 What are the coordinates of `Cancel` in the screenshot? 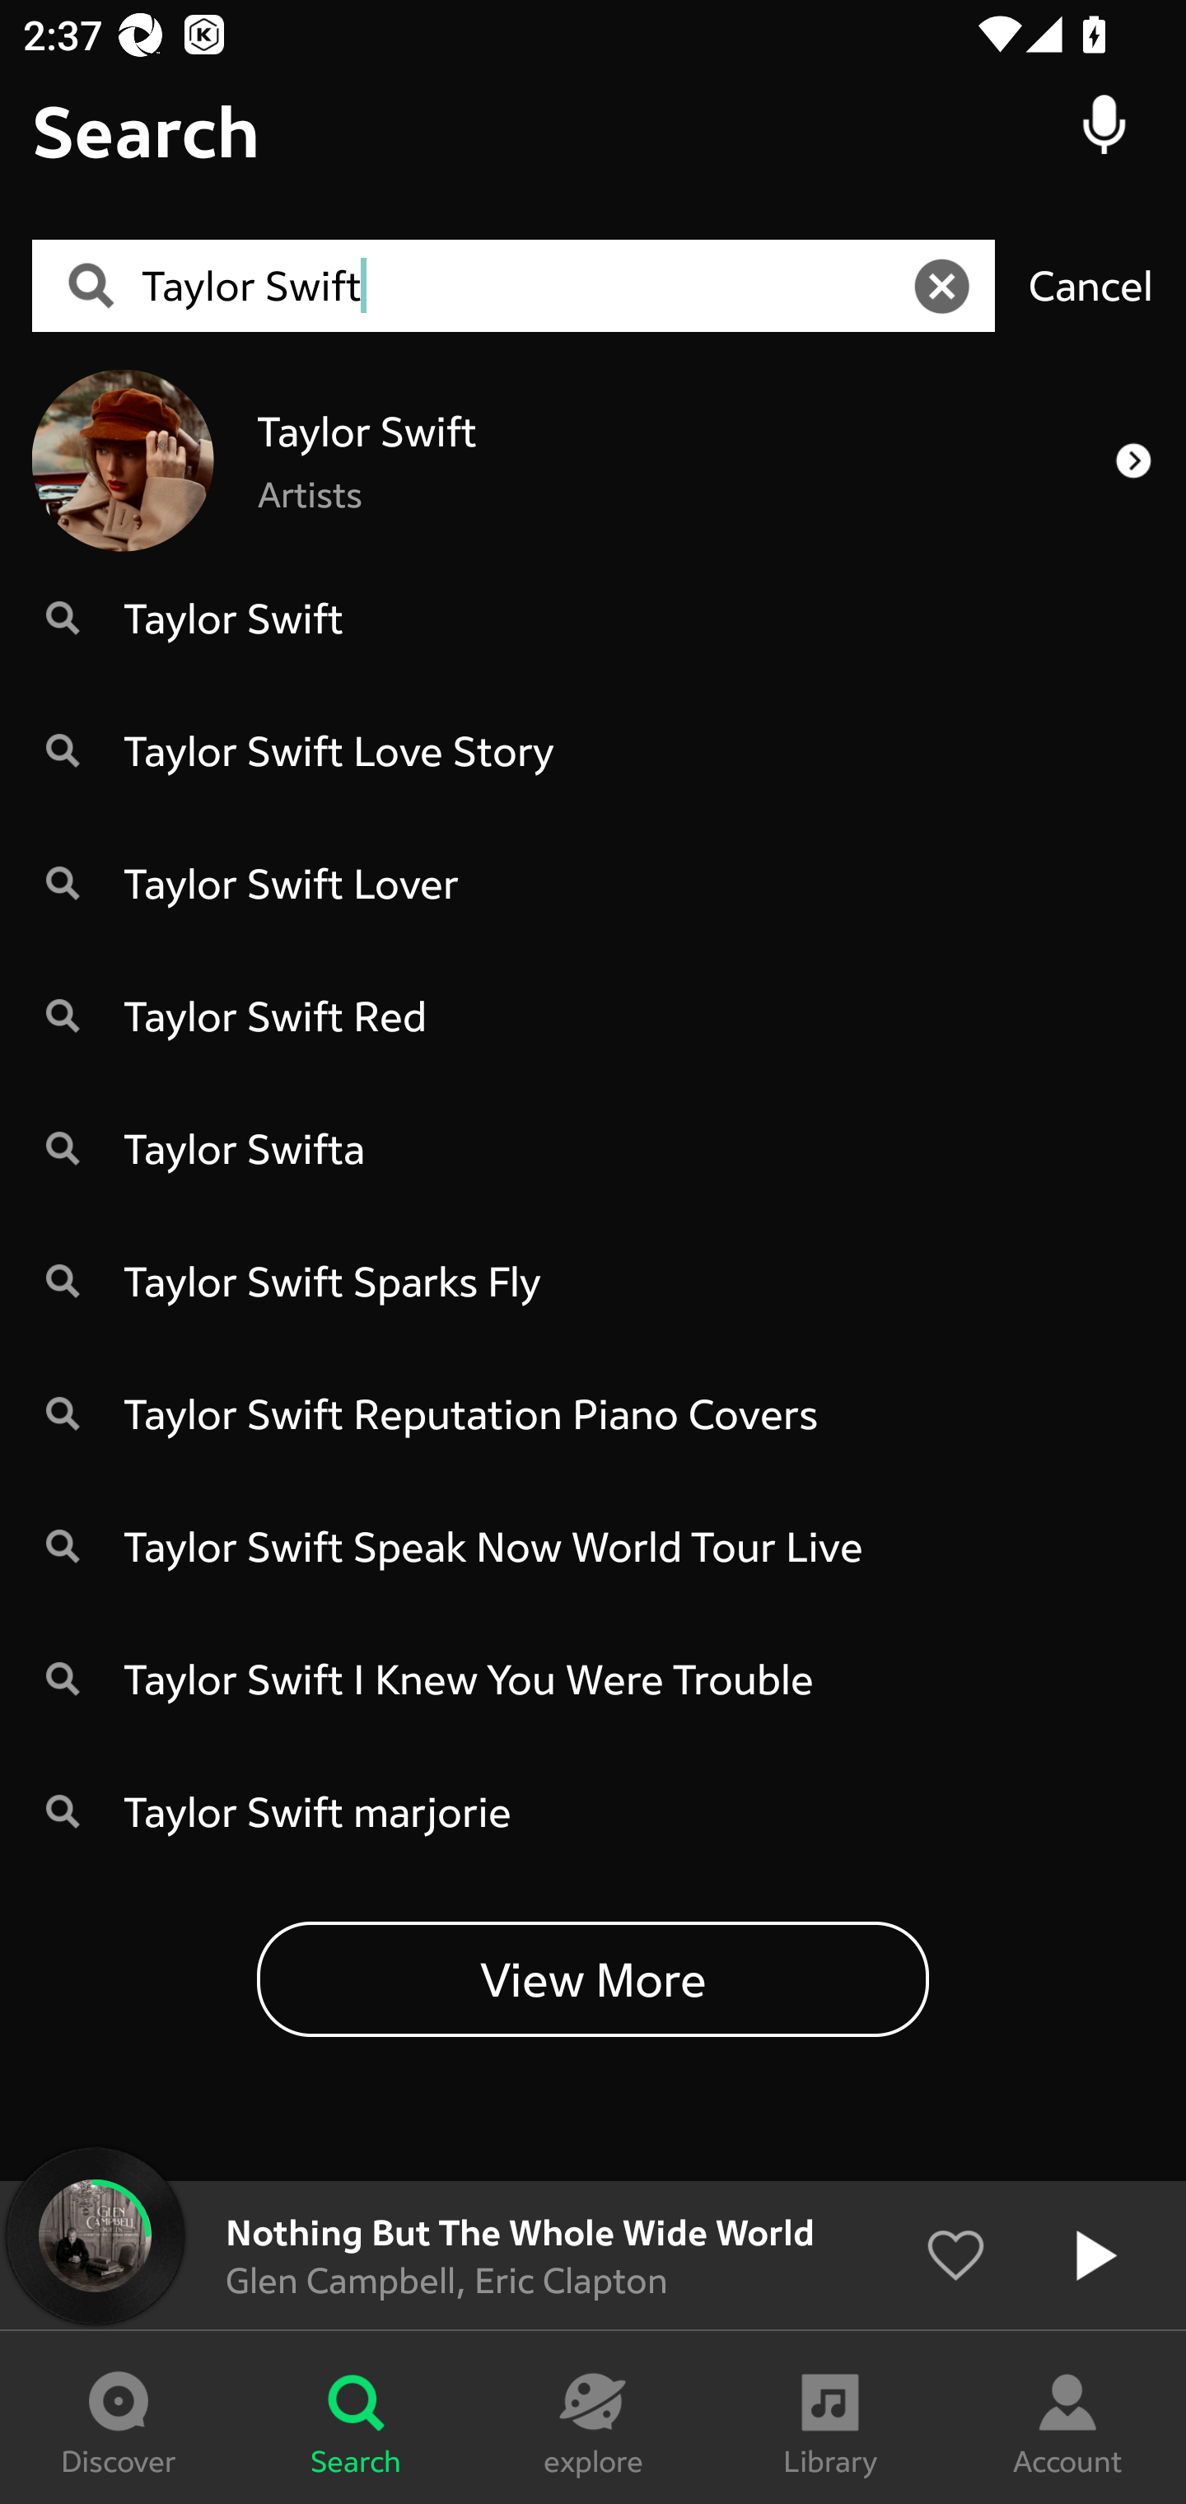 It's located at (1090, 285).